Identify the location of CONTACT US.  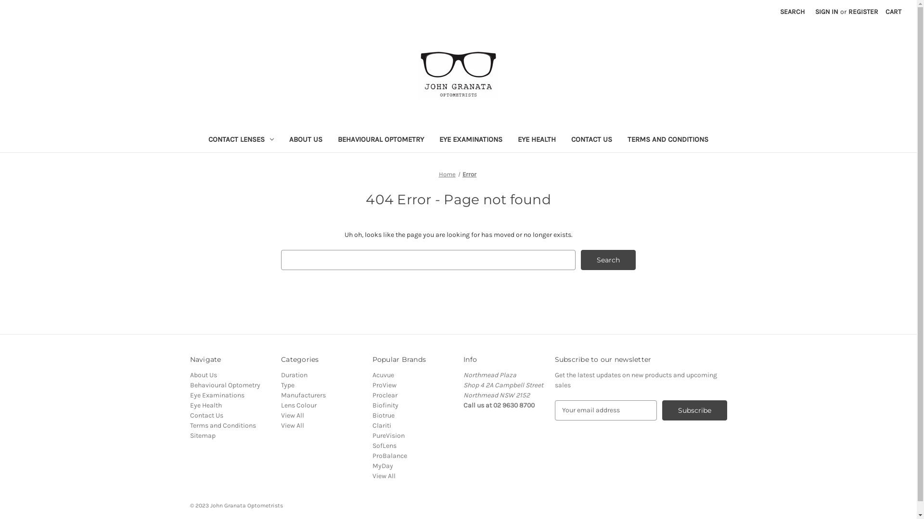
(592, 140).